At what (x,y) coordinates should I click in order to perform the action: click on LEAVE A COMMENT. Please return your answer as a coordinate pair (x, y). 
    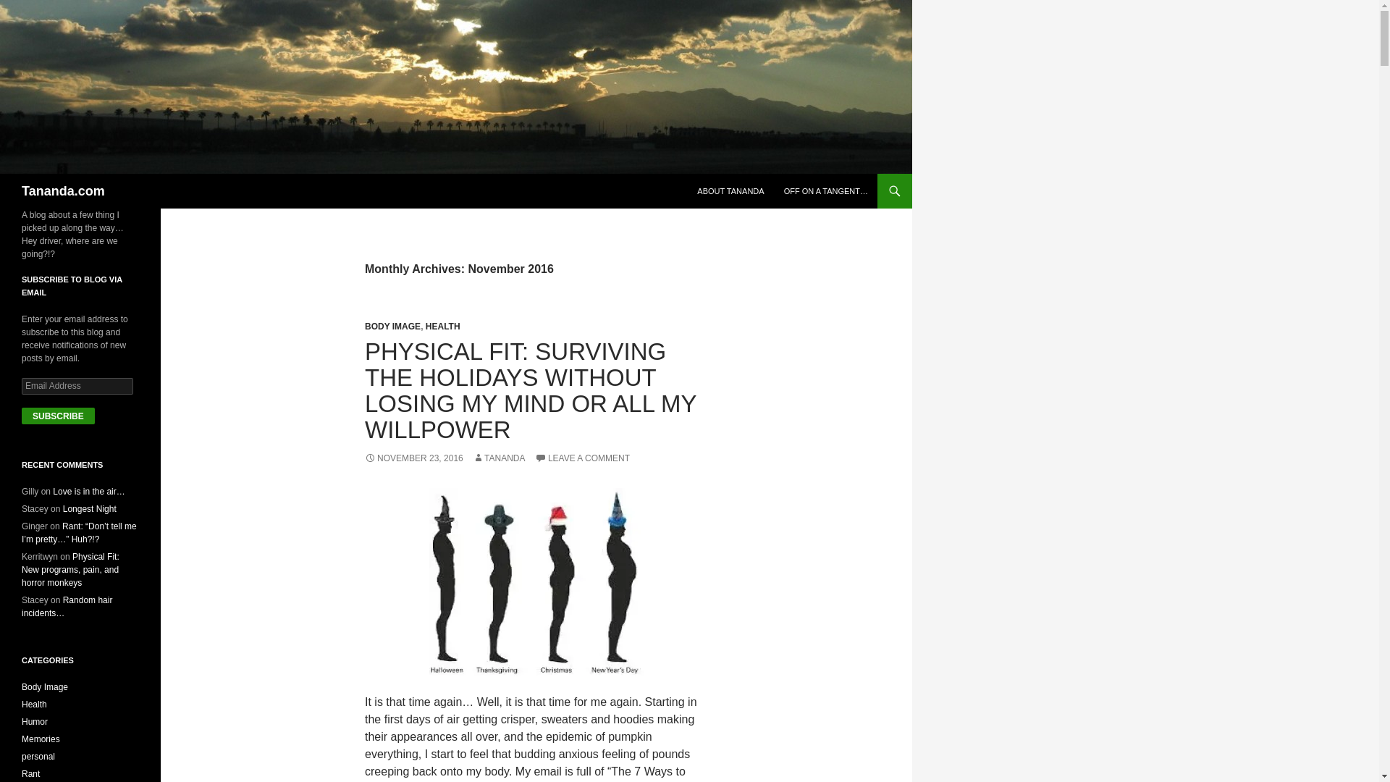
    Looking at the image, I should click on (582, 458).